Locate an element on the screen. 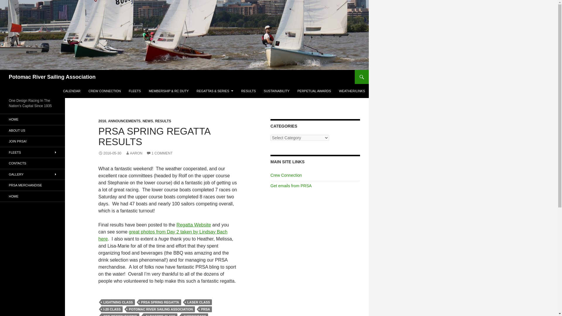 This screenshot has height=316, width=562. LASER CLASS is located at coordinates (199, 302).